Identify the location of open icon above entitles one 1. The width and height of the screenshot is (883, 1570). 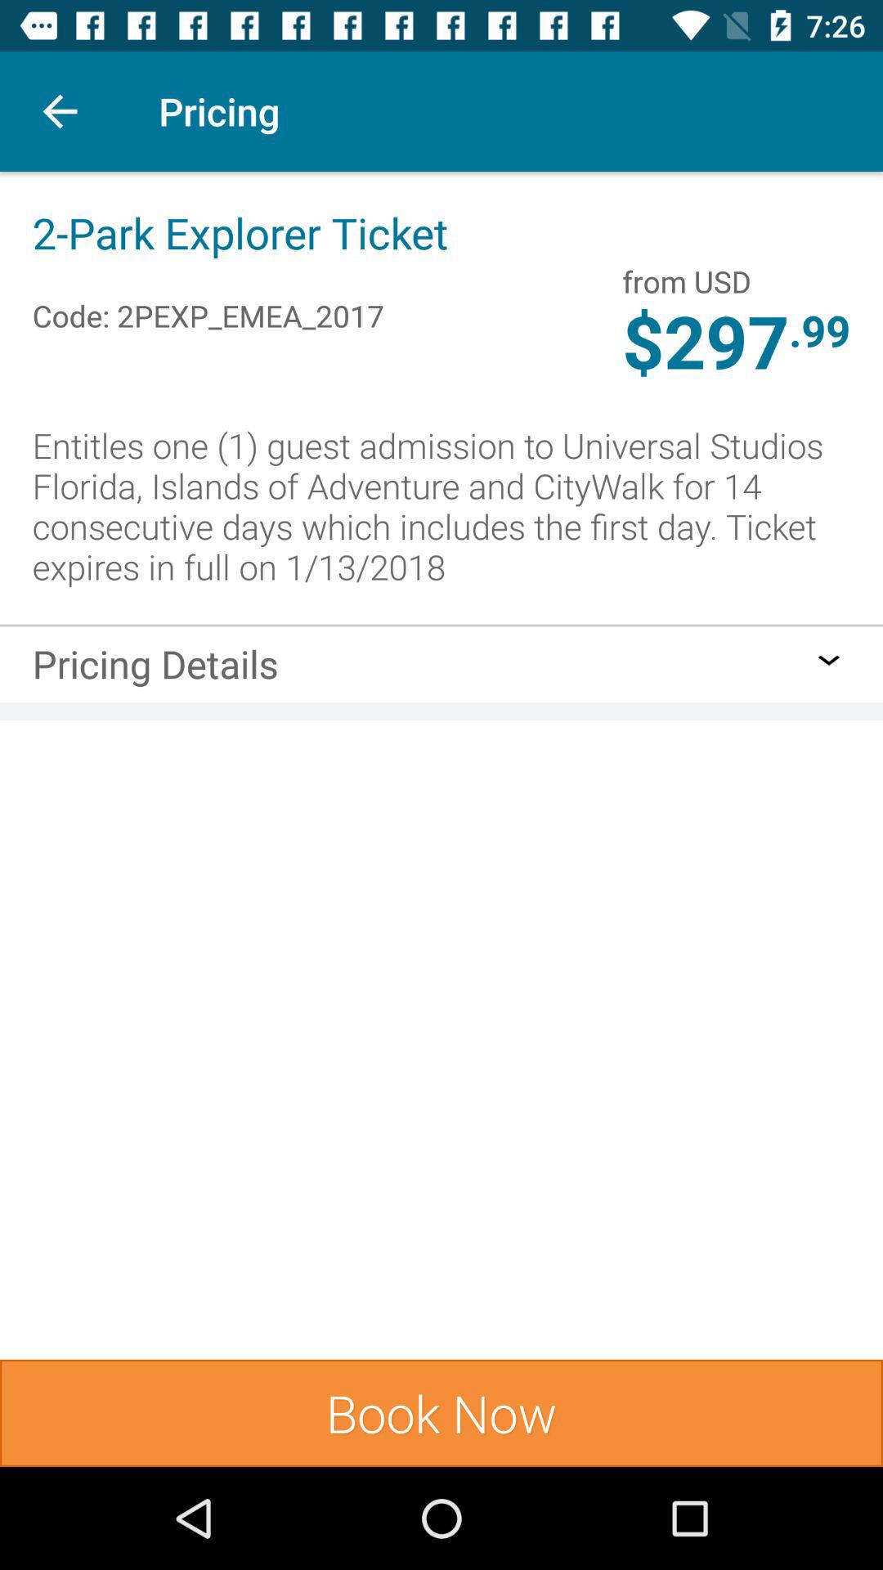
(706, 344).